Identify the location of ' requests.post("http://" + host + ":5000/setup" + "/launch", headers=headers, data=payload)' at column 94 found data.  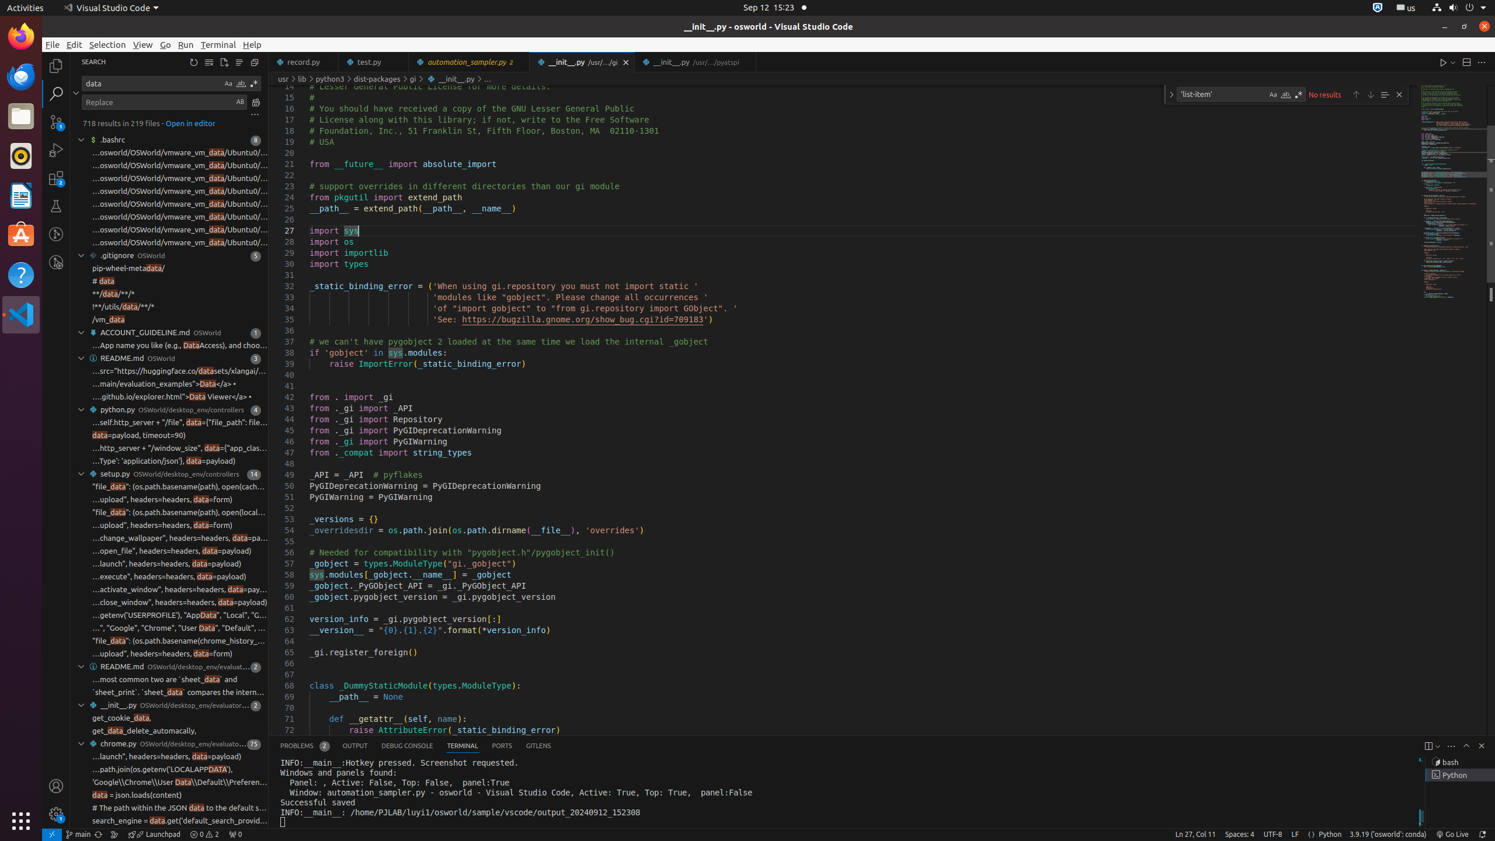
(169, 757).